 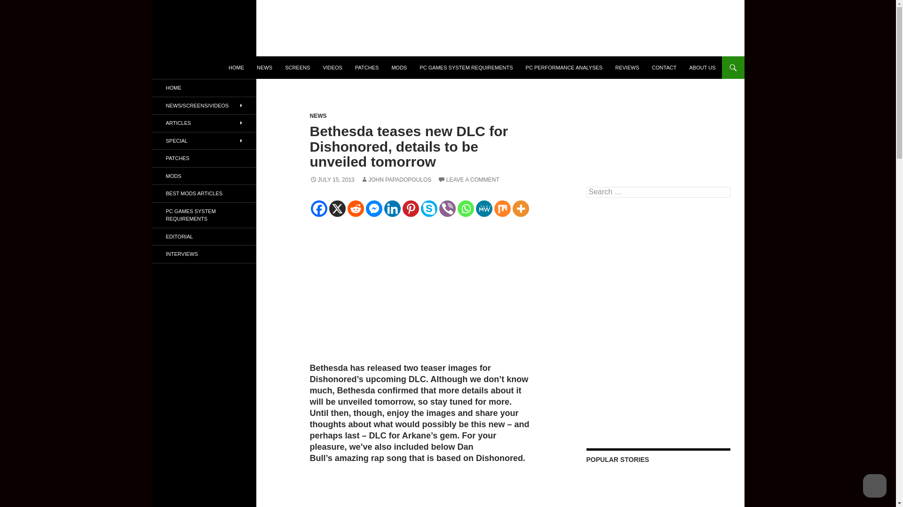 I want to click on REVIEWS, so click(x=627, y=68).